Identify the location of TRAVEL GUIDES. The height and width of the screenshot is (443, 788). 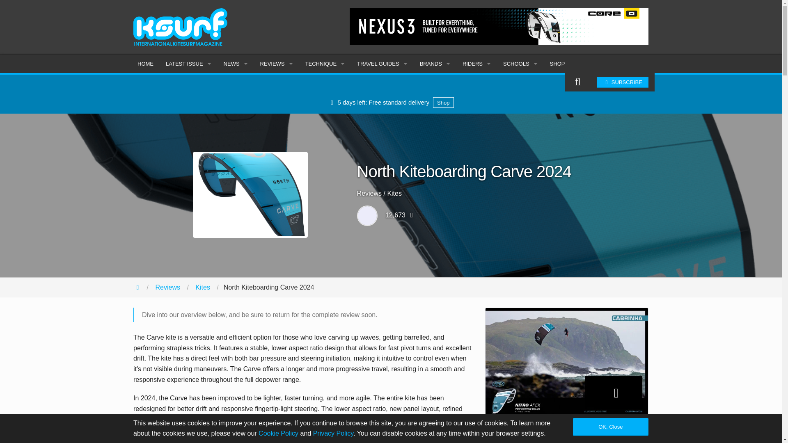
(382, 64).